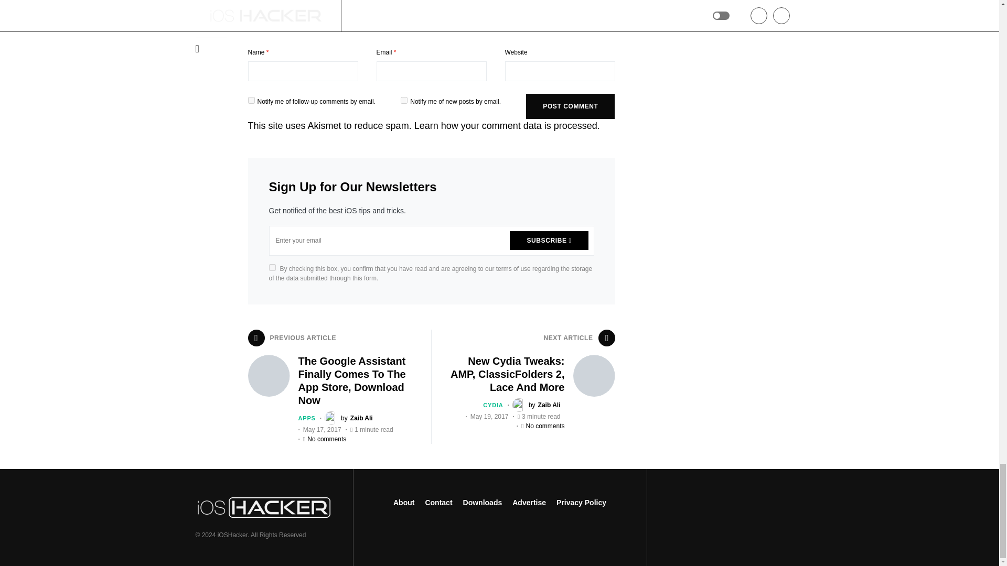 Image resolution: width=1007 pixels, height=566 pixels. Describe the element at coordinates (537, 405) in the screenshot. I see `View all posts by Zaib Ali` at that location.